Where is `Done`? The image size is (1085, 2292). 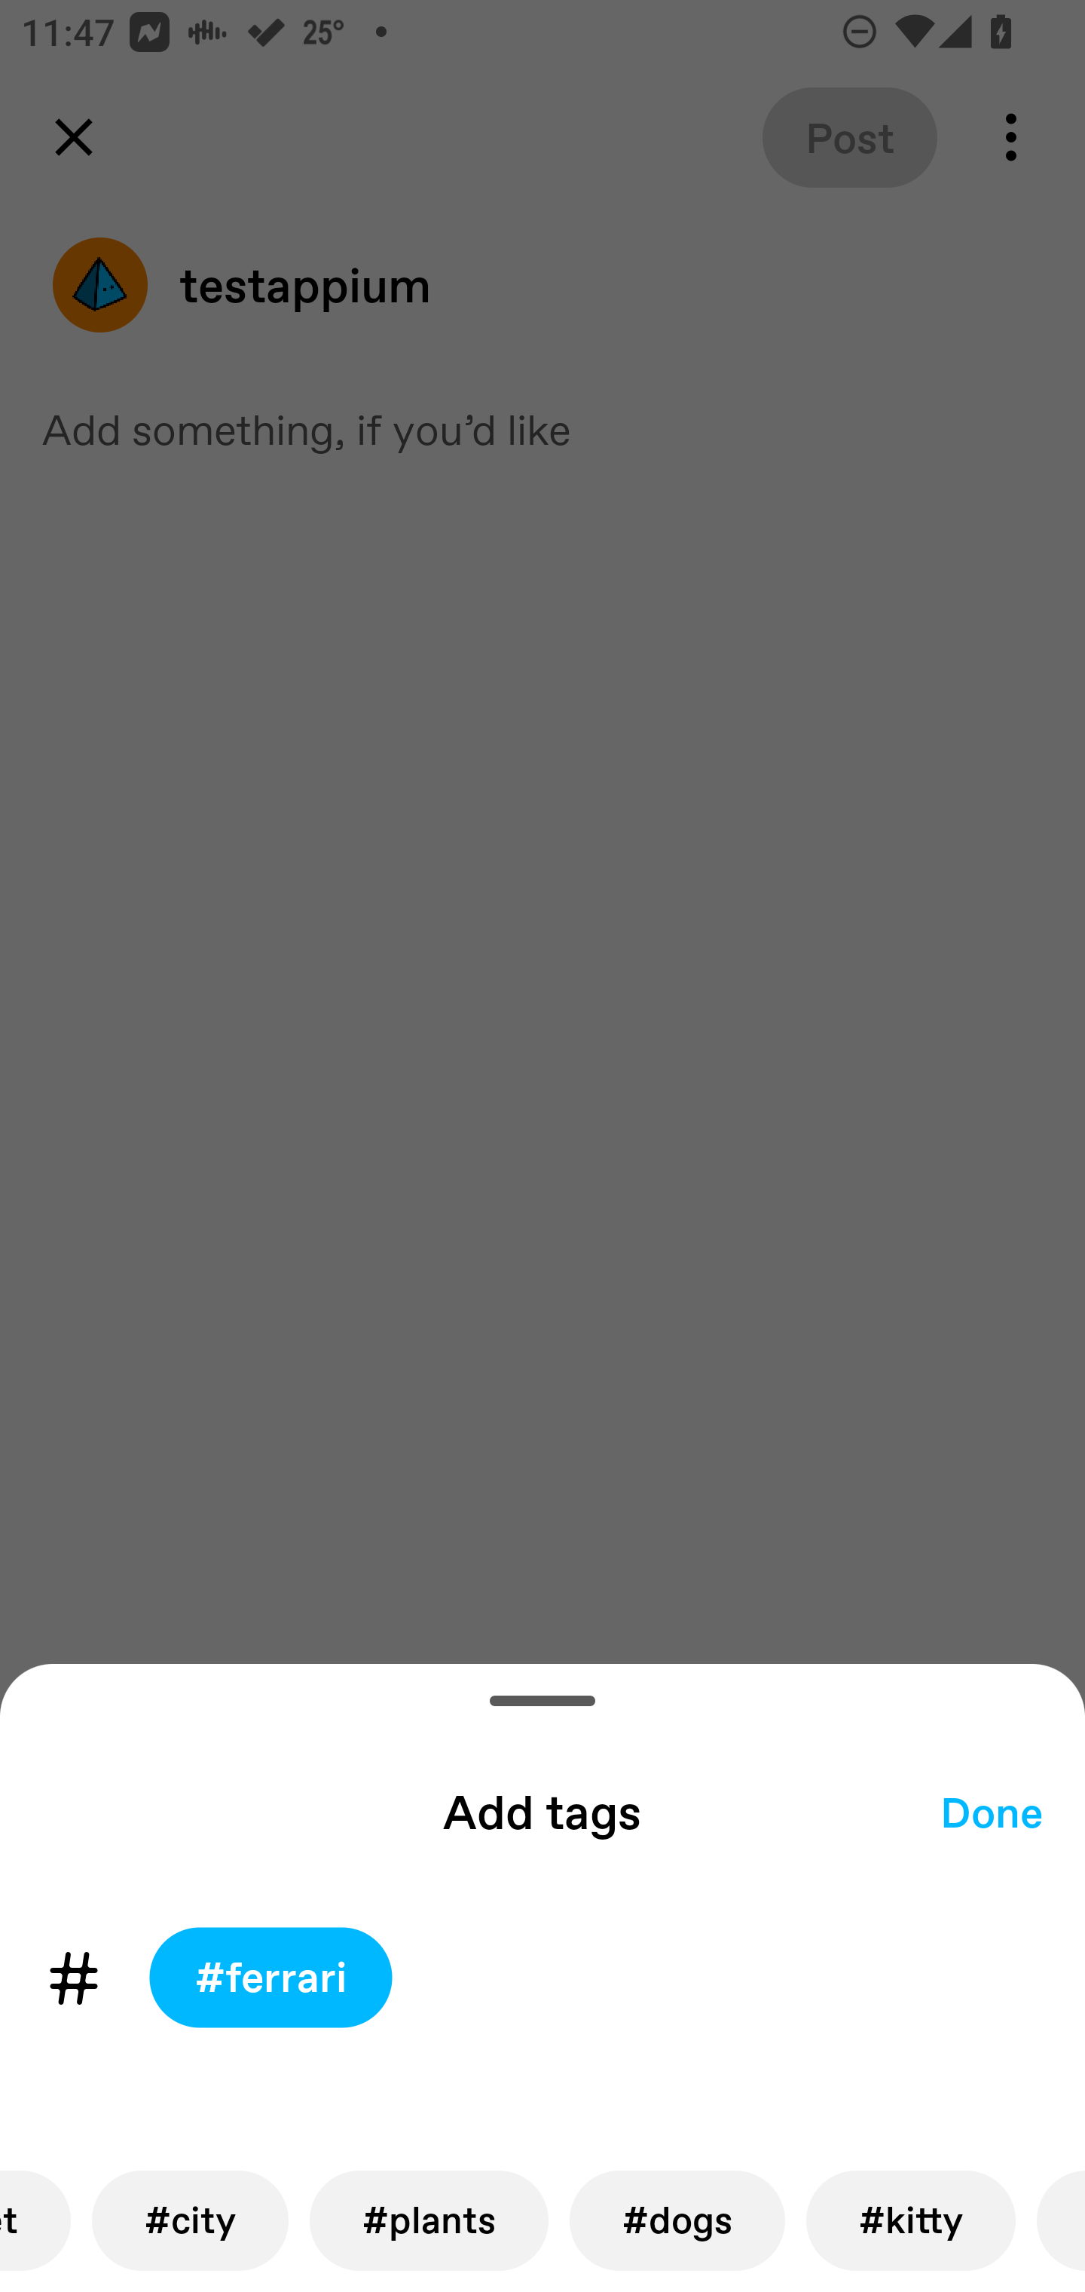 Done is located at coordinates (992, 1811).